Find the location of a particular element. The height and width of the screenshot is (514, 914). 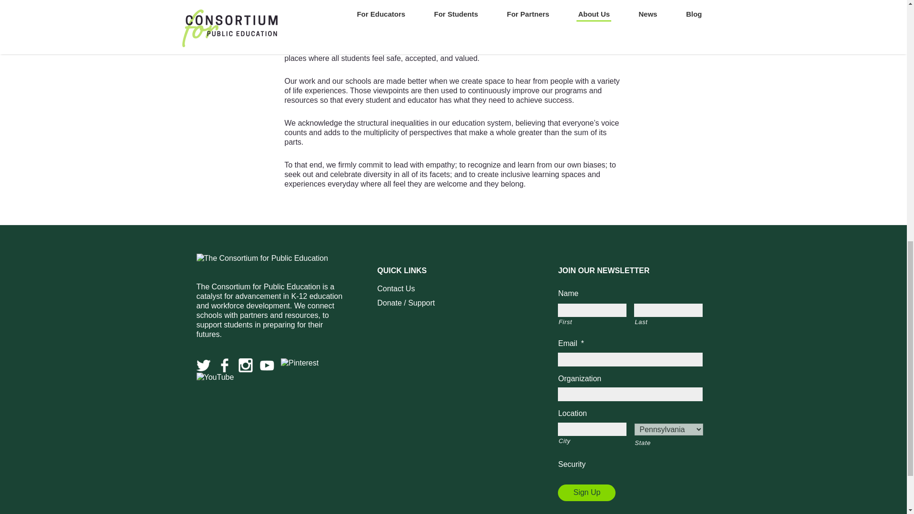

YouTube is located at coordinates (267, 363).